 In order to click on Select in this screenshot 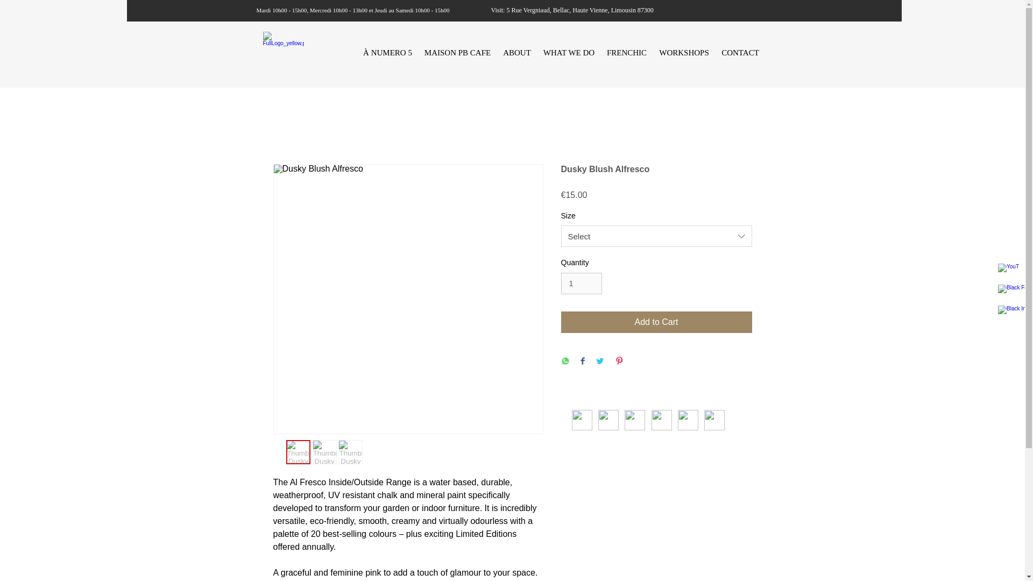, I will do `click(656, 236)`.